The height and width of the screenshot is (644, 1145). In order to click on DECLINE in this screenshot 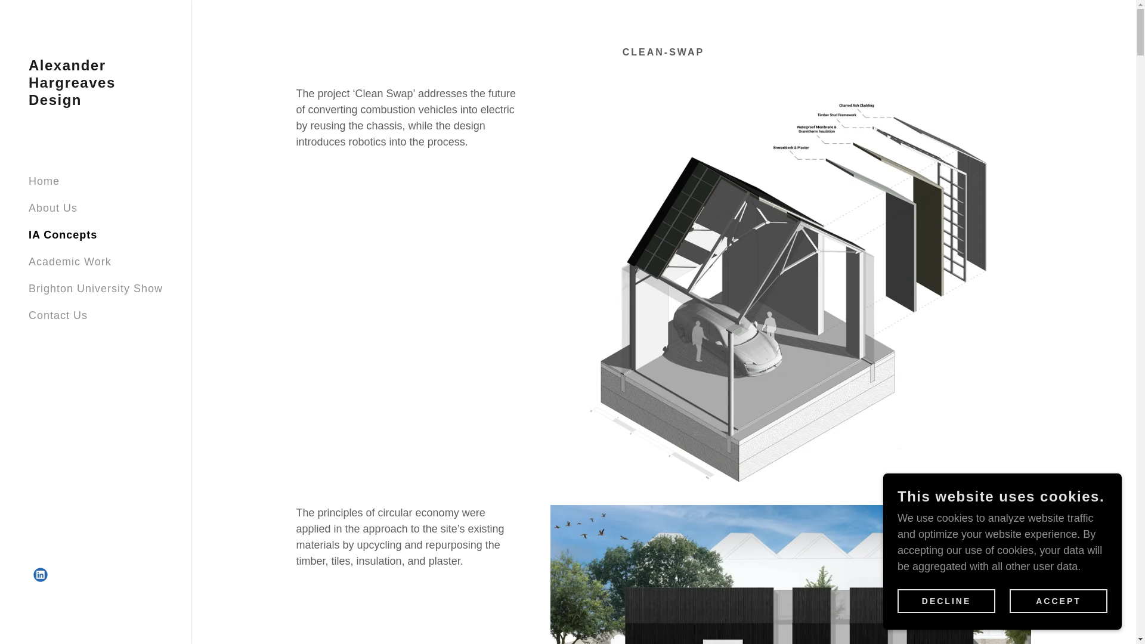, I will do `click(946, 601)`.